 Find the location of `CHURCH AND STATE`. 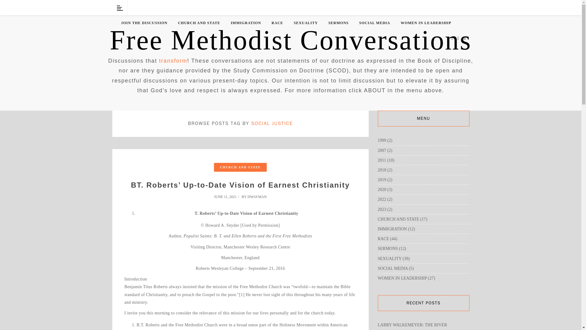

CHURCH AND STATE is located at coordinates (199, 23).